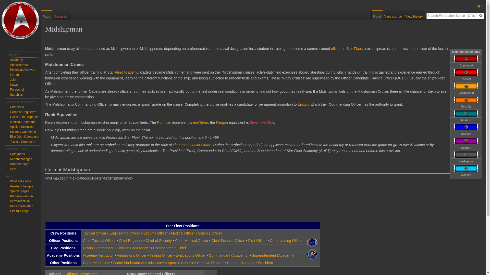 This screenshot has height=275, width=490. Describe the element at coordinates (303, 104) in the screenshot. I see `Ensign` at that location.